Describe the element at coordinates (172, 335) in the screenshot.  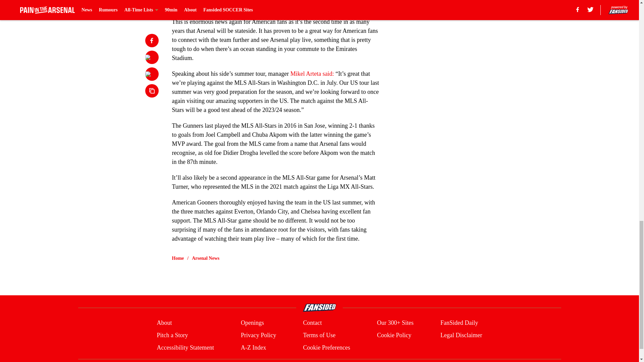
I see `Pitch a Story` at that location.